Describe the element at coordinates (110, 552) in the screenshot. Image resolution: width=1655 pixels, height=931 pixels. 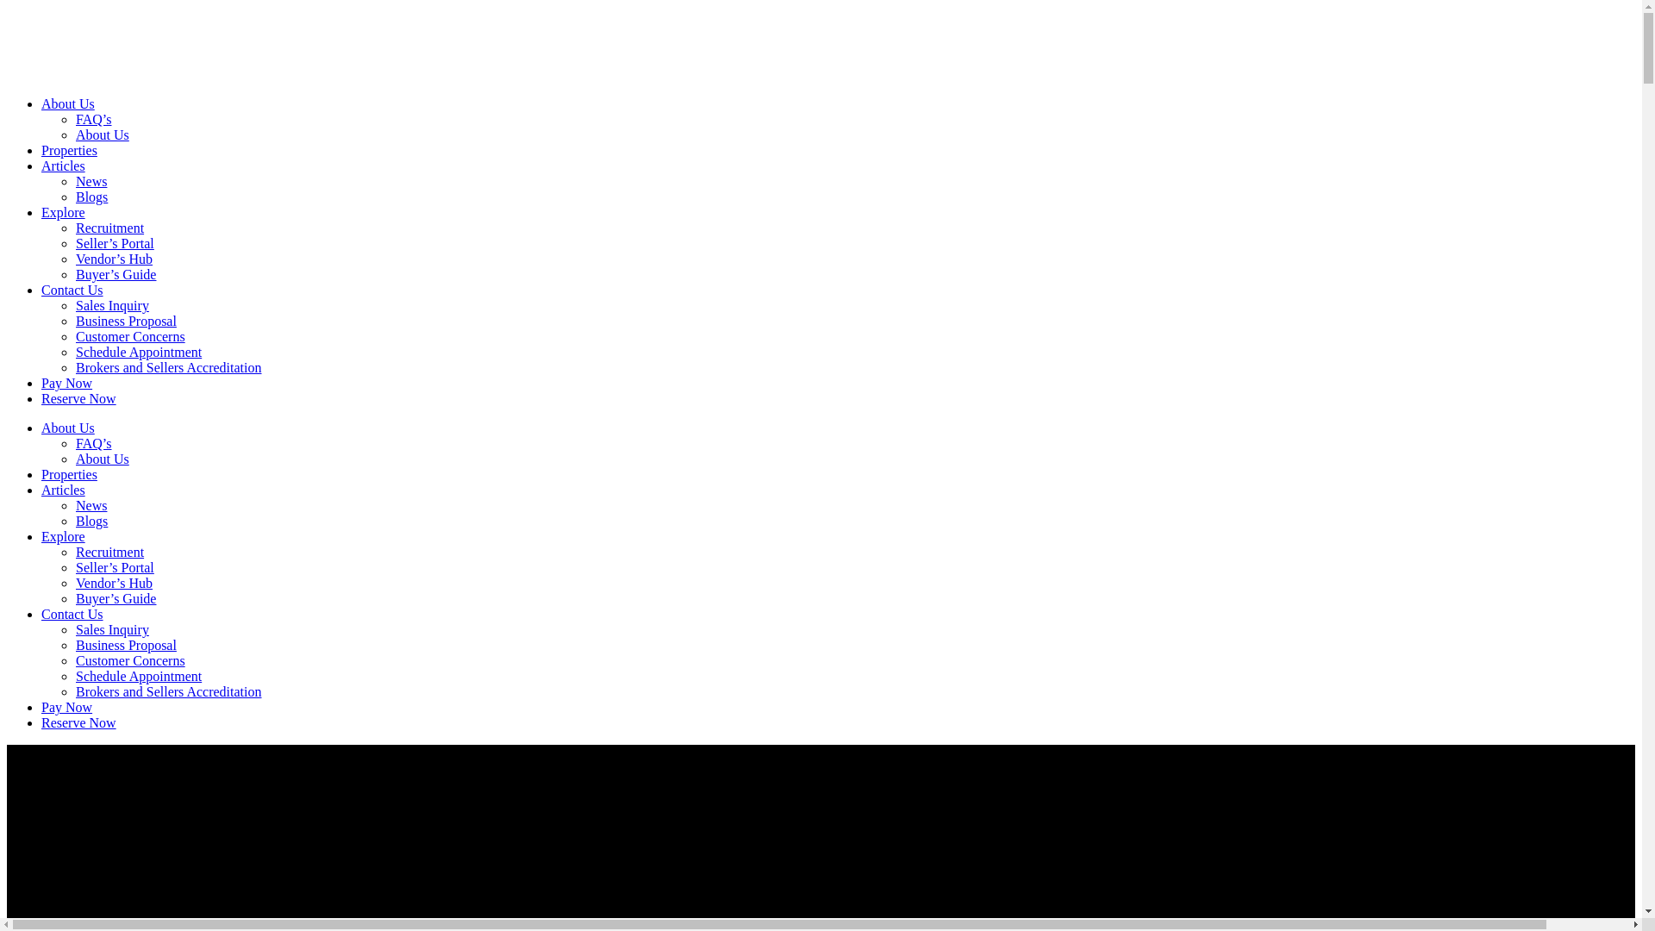
I see `Recruitment` at that location.